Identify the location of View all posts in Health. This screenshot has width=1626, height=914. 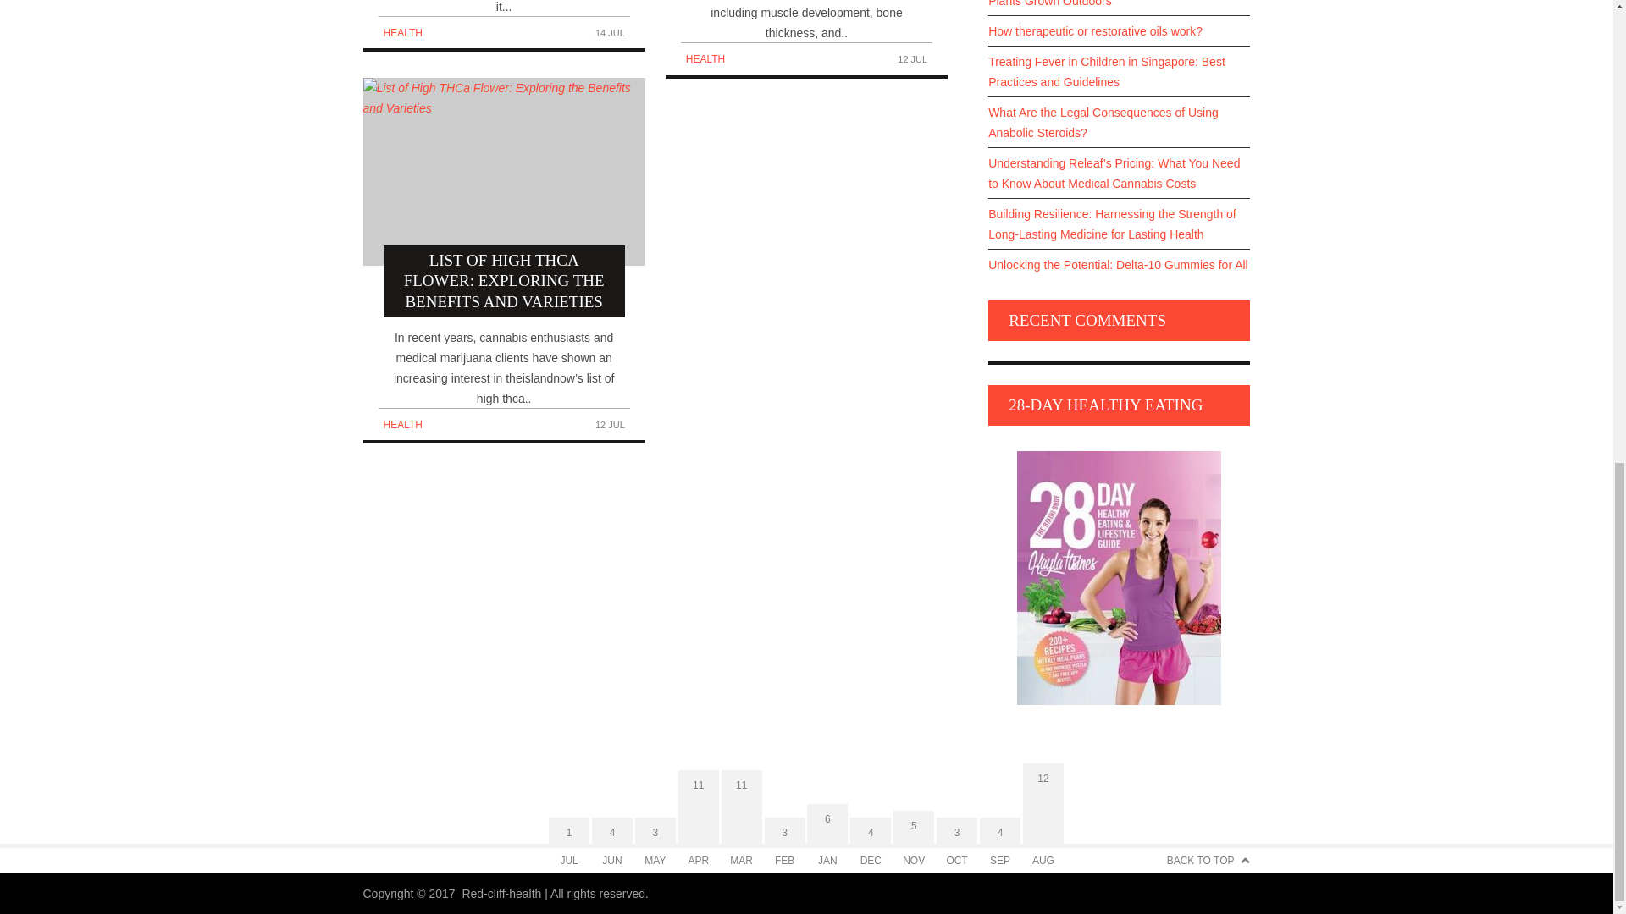
(705, 58).